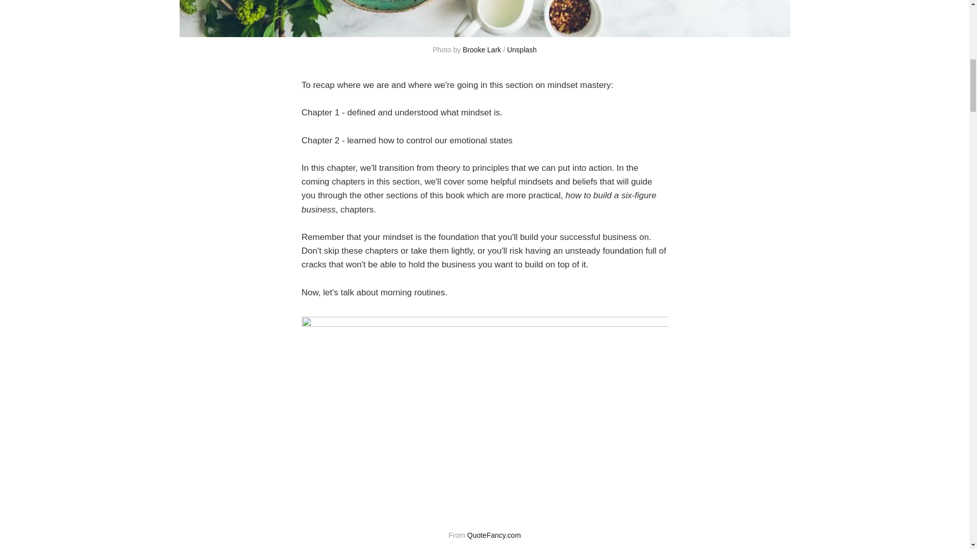 Image resolution: width=977 pixels, height=549 pixels. Describe the element at coordinates (481, 49) in the screenshot. I see `Brooke Lark` at that location.